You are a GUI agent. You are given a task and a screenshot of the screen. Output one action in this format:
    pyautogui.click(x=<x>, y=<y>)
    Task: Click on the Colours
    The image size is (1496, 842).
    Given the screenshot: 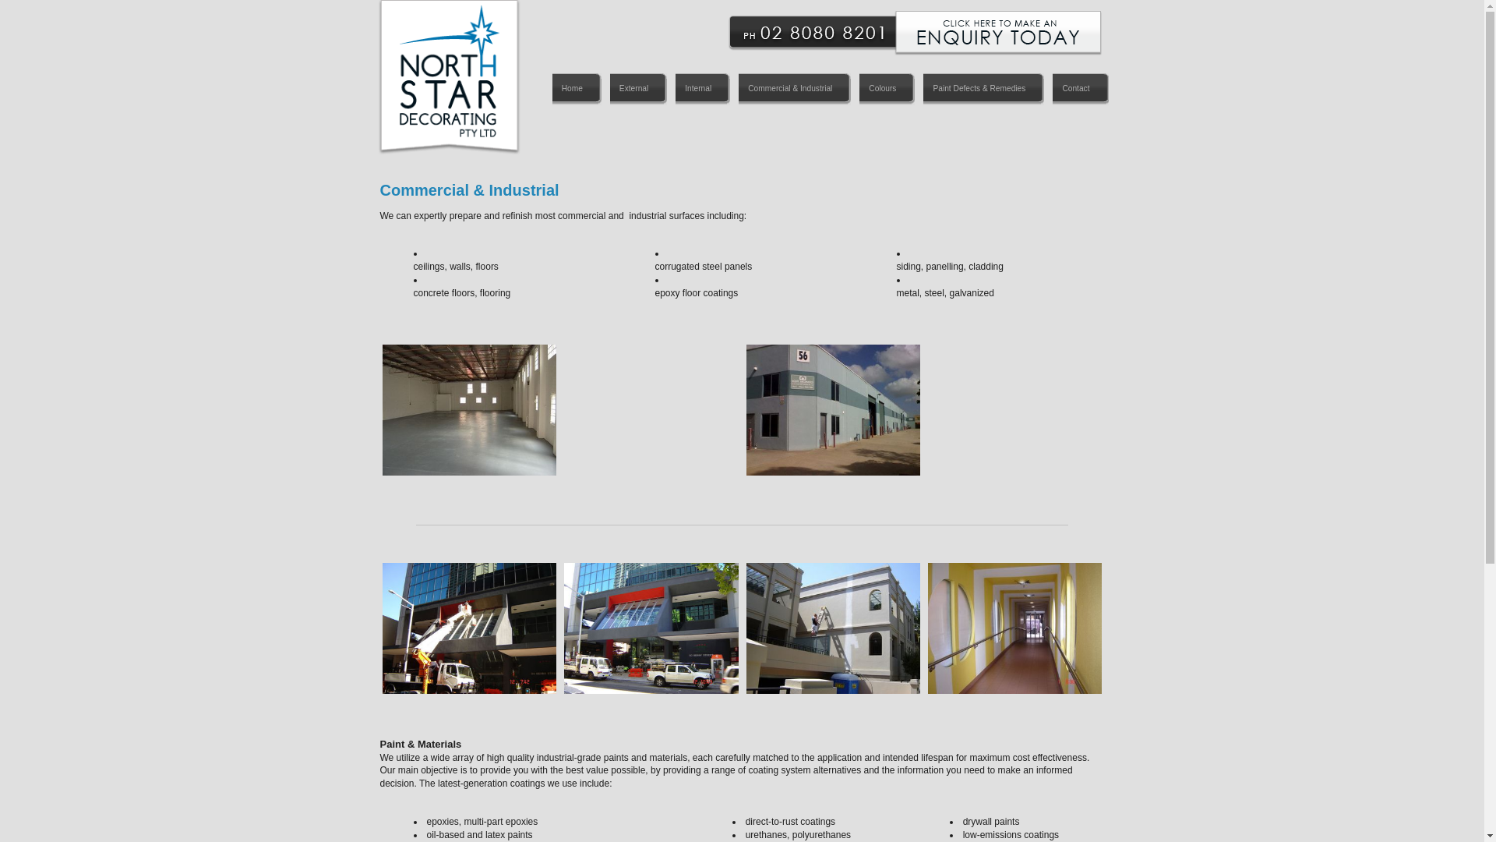 What is the action you would take?
    pyautogui.click(x=887, y=90)
    